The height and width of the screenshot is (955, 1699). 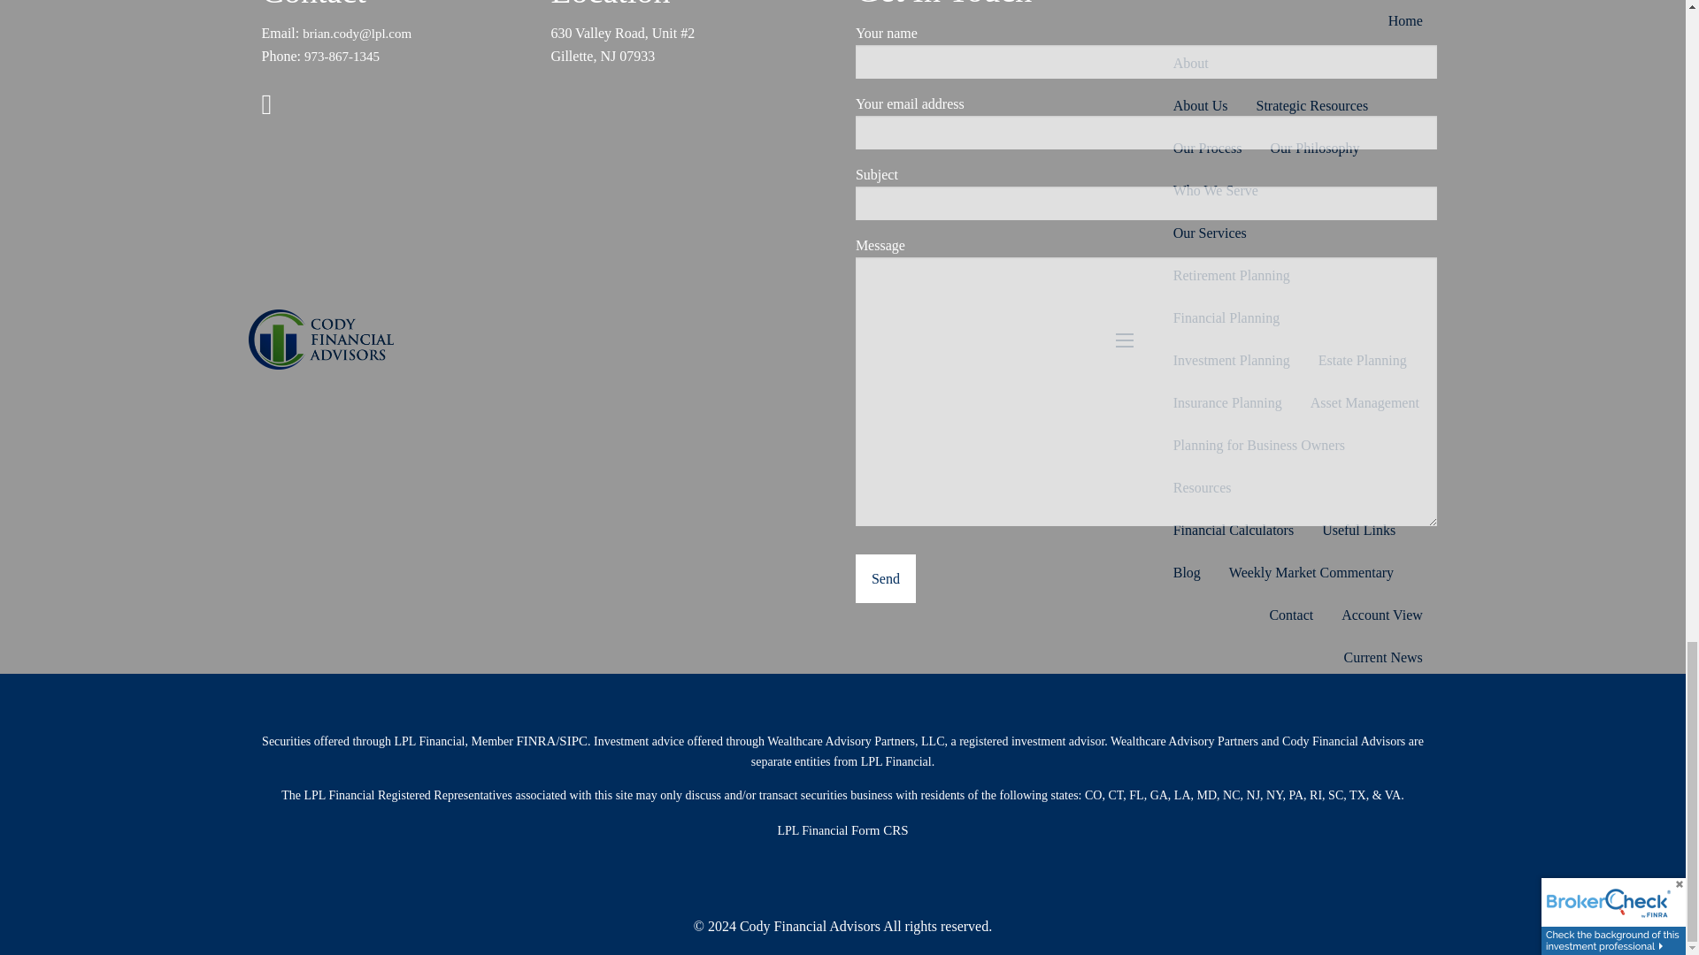 I want to click on Form CRS, so click(x=880, y=829).